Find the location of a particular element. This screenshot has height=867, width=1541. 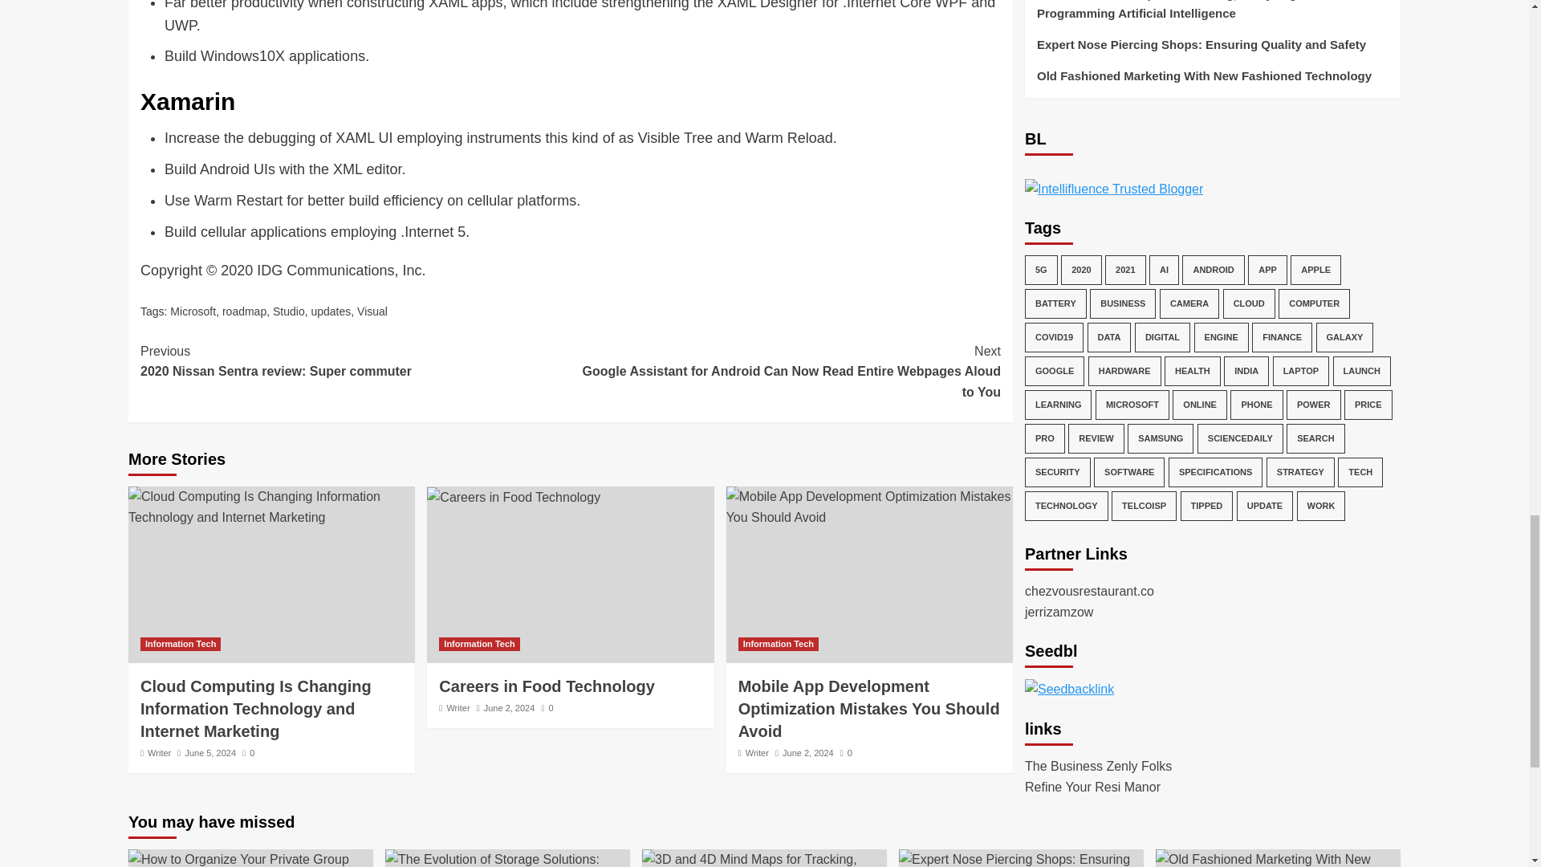

roadmap is located at coordinates (244, 311).